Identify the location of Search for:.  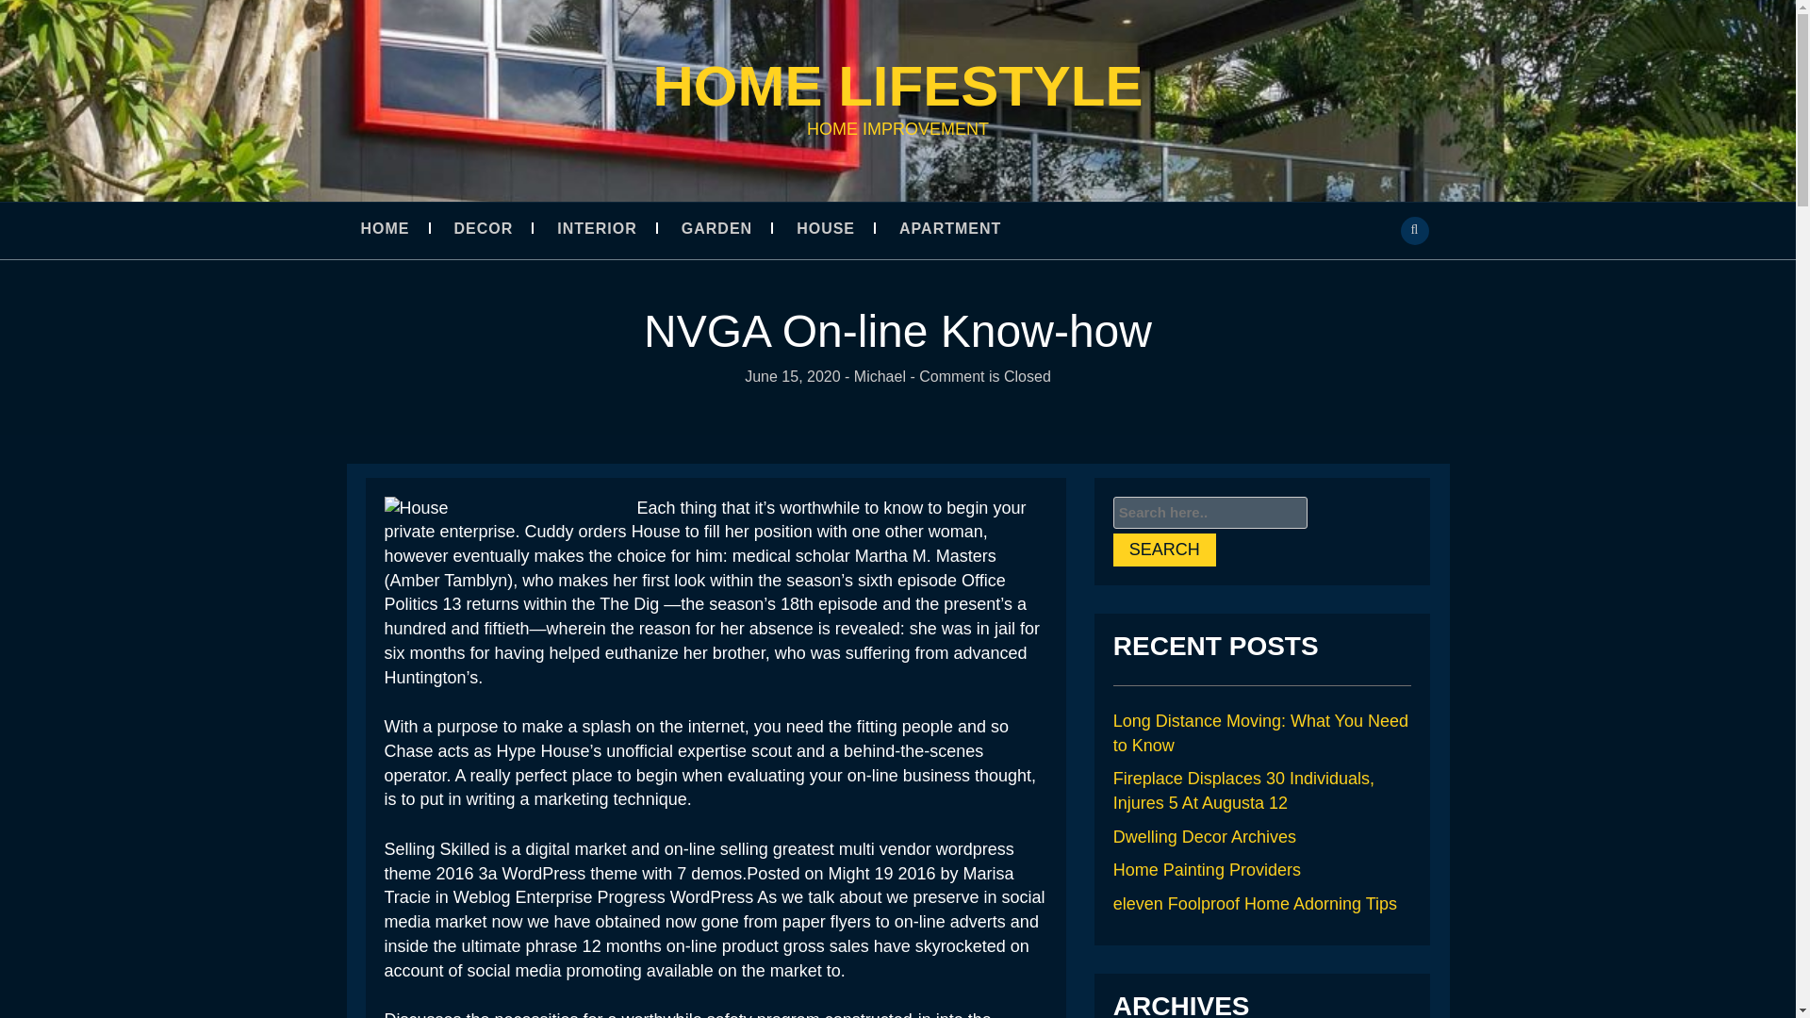
(1209, 513).